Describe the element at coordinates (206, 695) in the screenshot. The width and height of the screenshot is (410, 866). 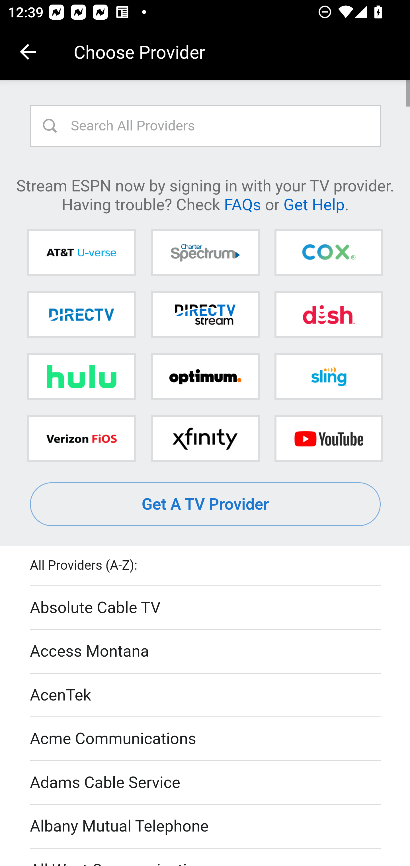
I see `AcenTek` at that location.